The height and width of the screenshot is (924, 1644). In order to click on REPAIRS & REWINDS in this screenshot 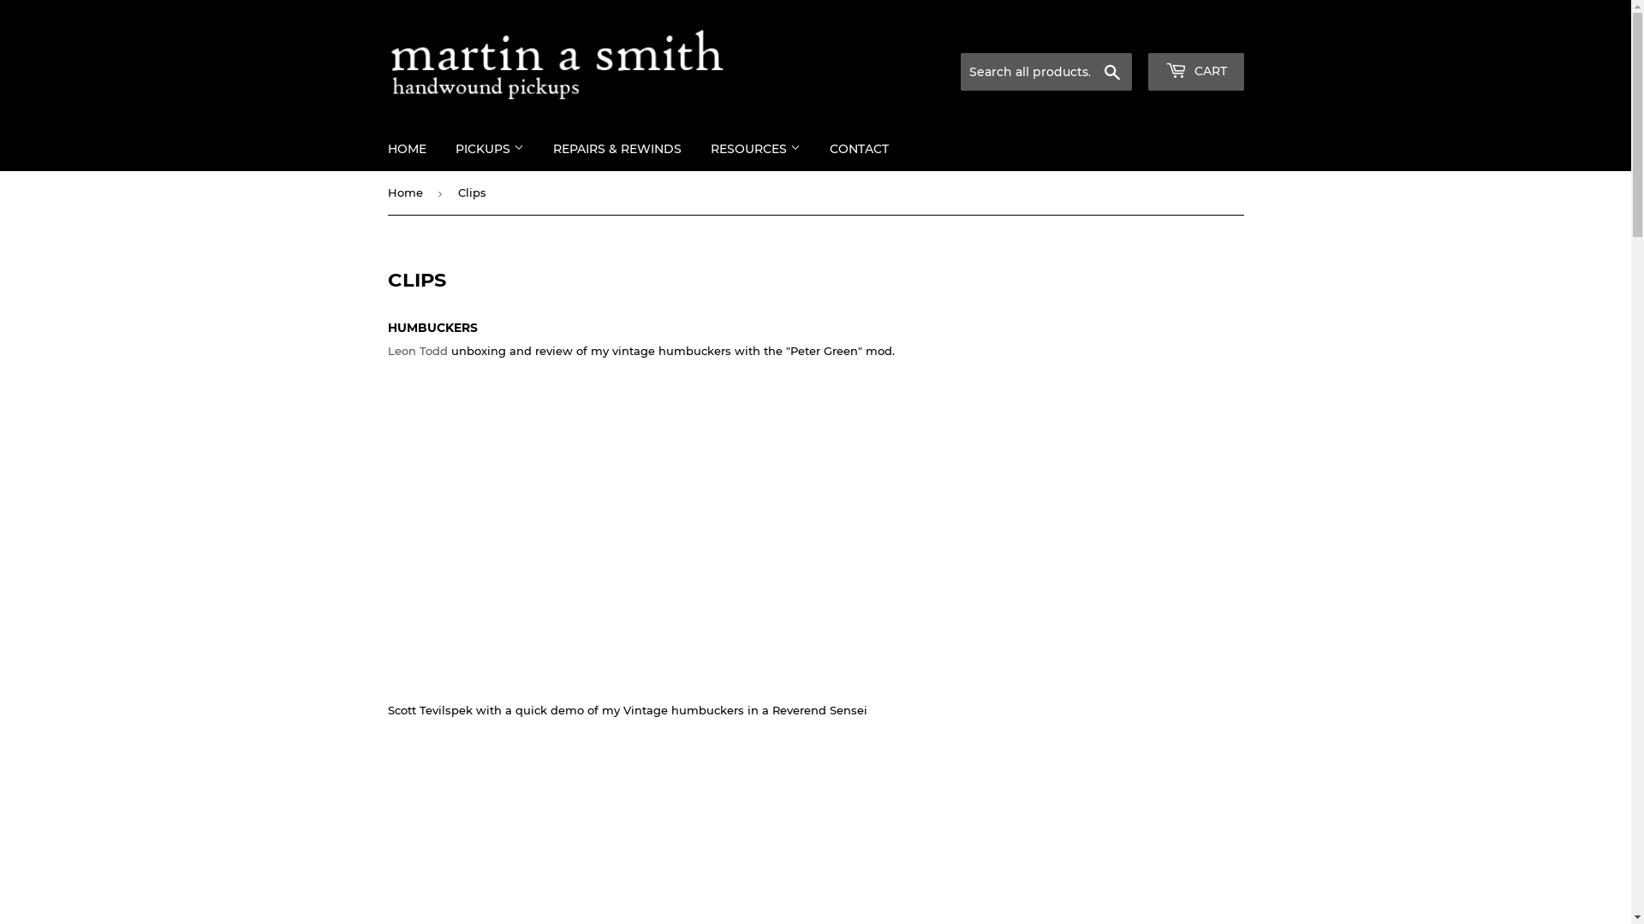, I will do `click(616, 149)`.